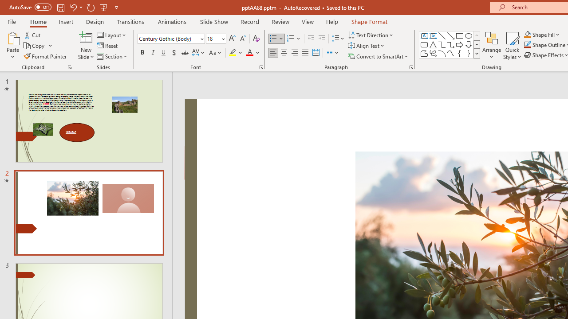  Describe the element at coordinates (542, 35) in the screenshot. I see `Shape Fill` at that location.